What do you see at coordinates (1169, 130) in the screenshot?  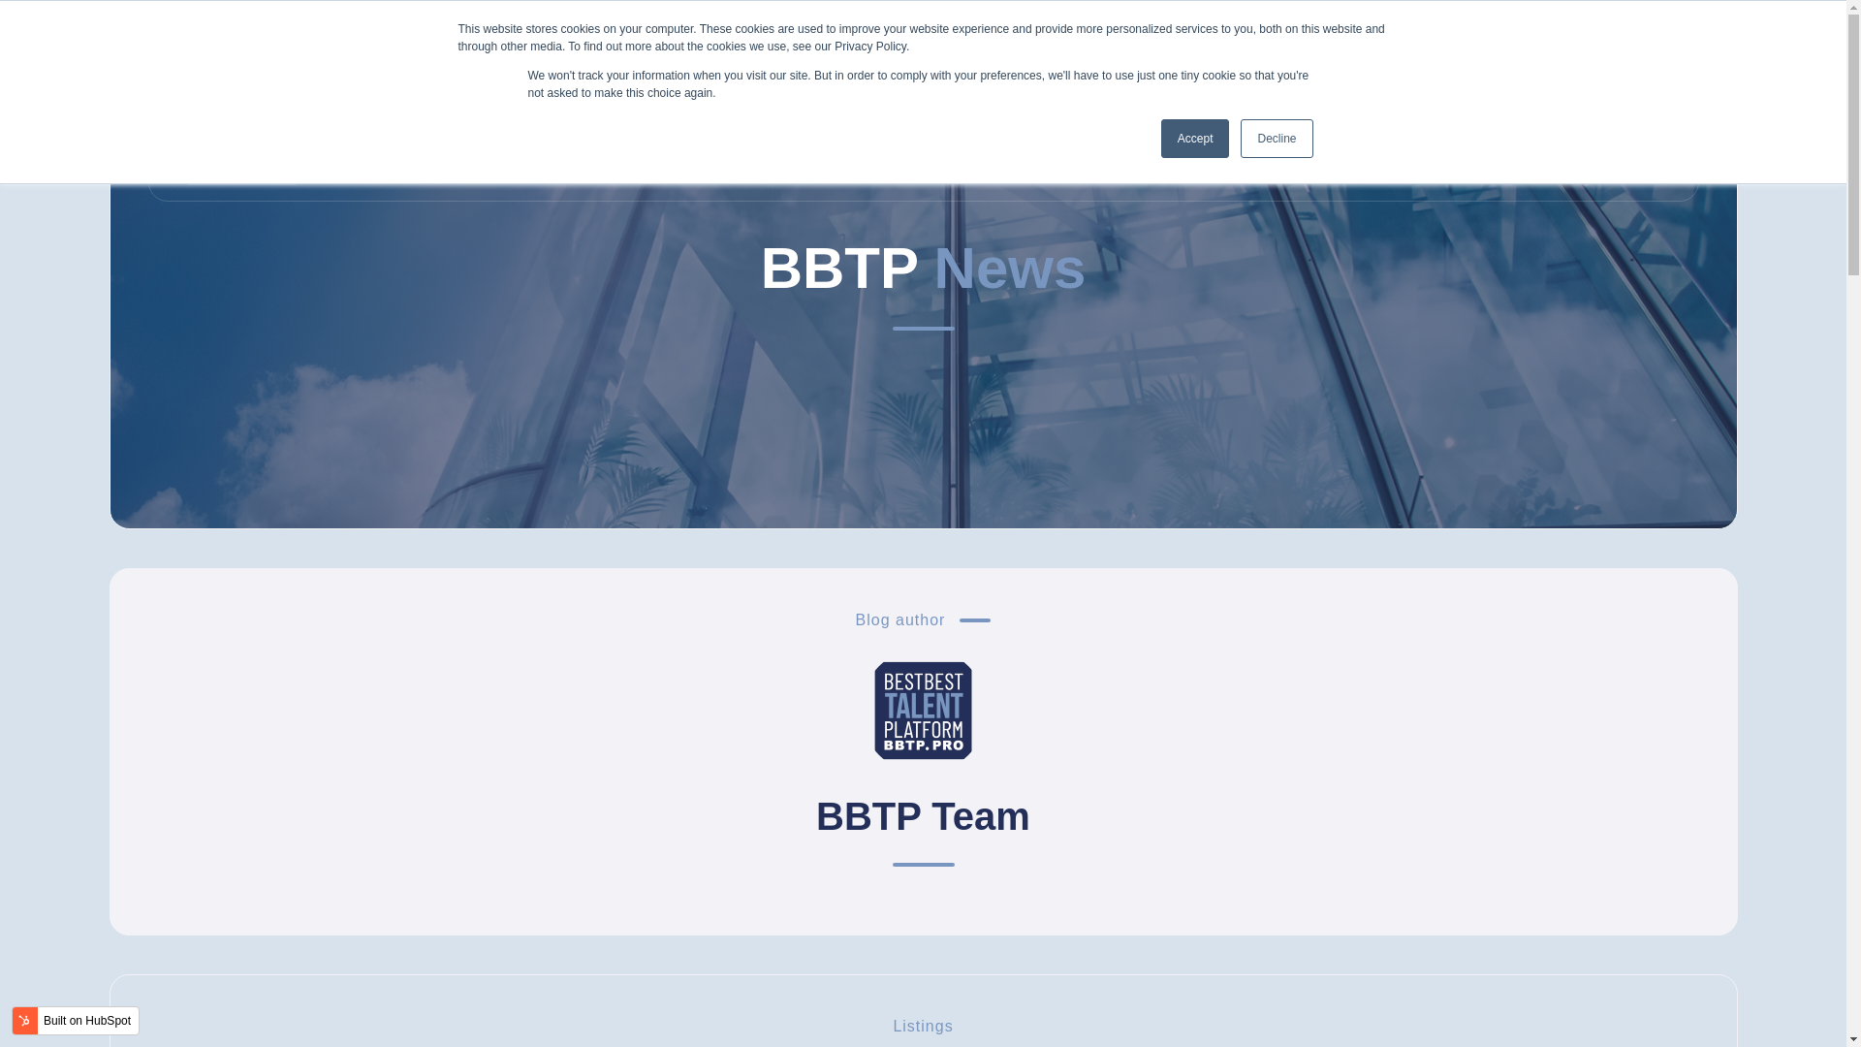 I see `Companies` at bounding box center [1169, 130].